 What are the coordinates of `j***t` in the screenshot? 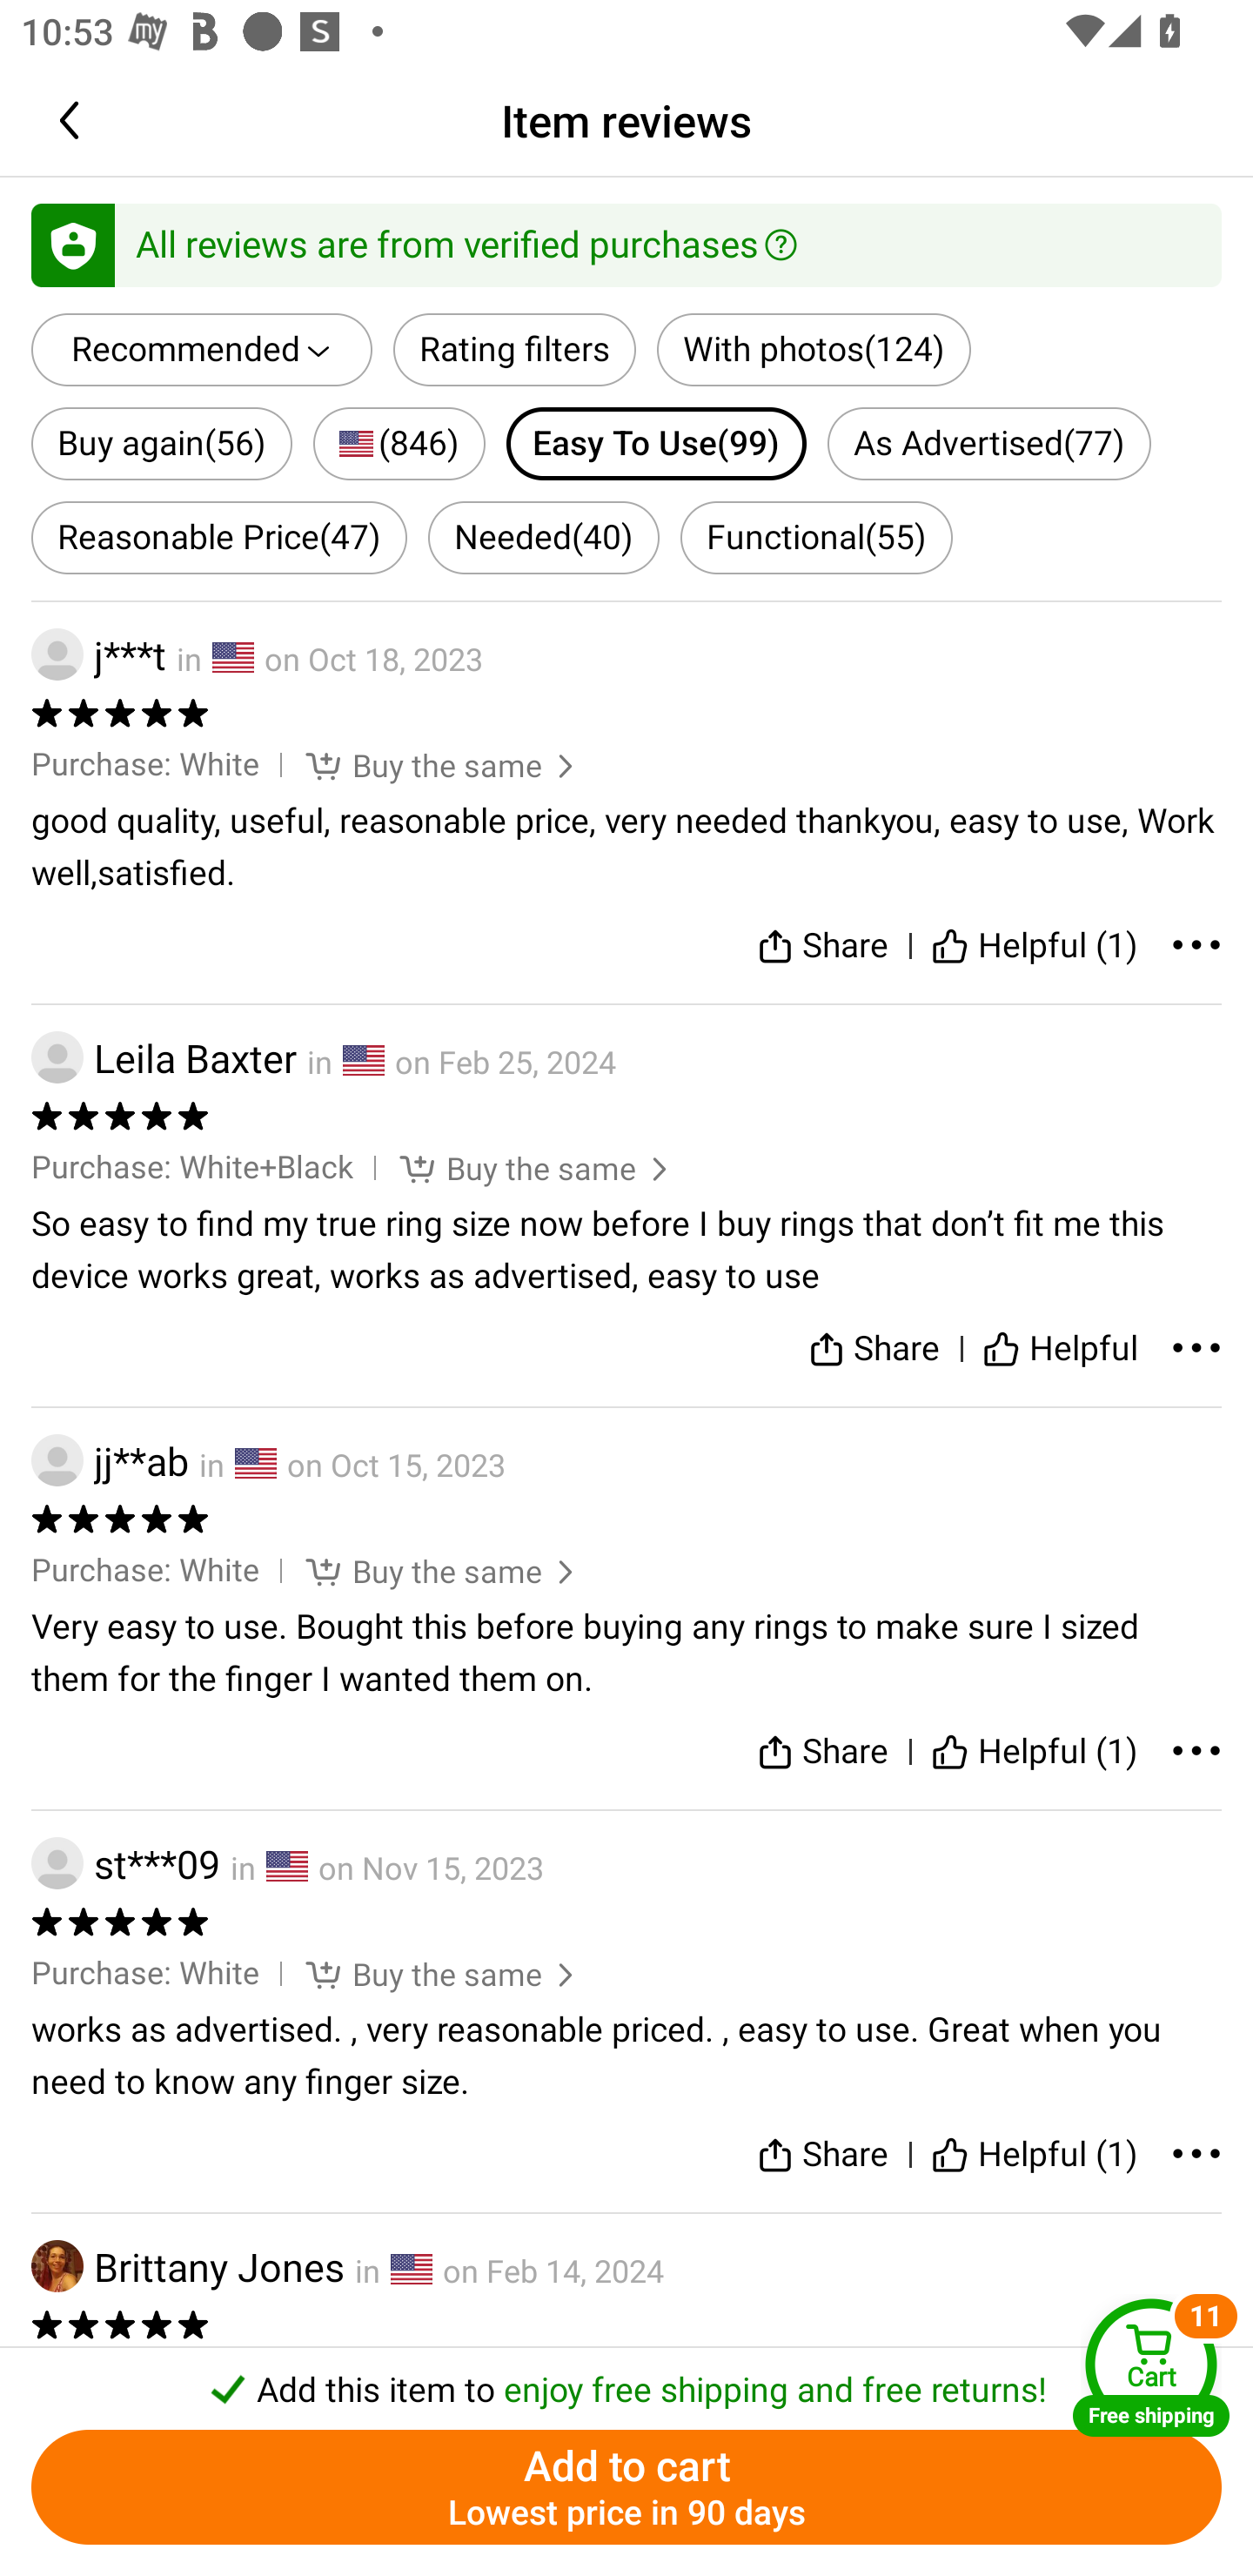 It's located at (99, 655).